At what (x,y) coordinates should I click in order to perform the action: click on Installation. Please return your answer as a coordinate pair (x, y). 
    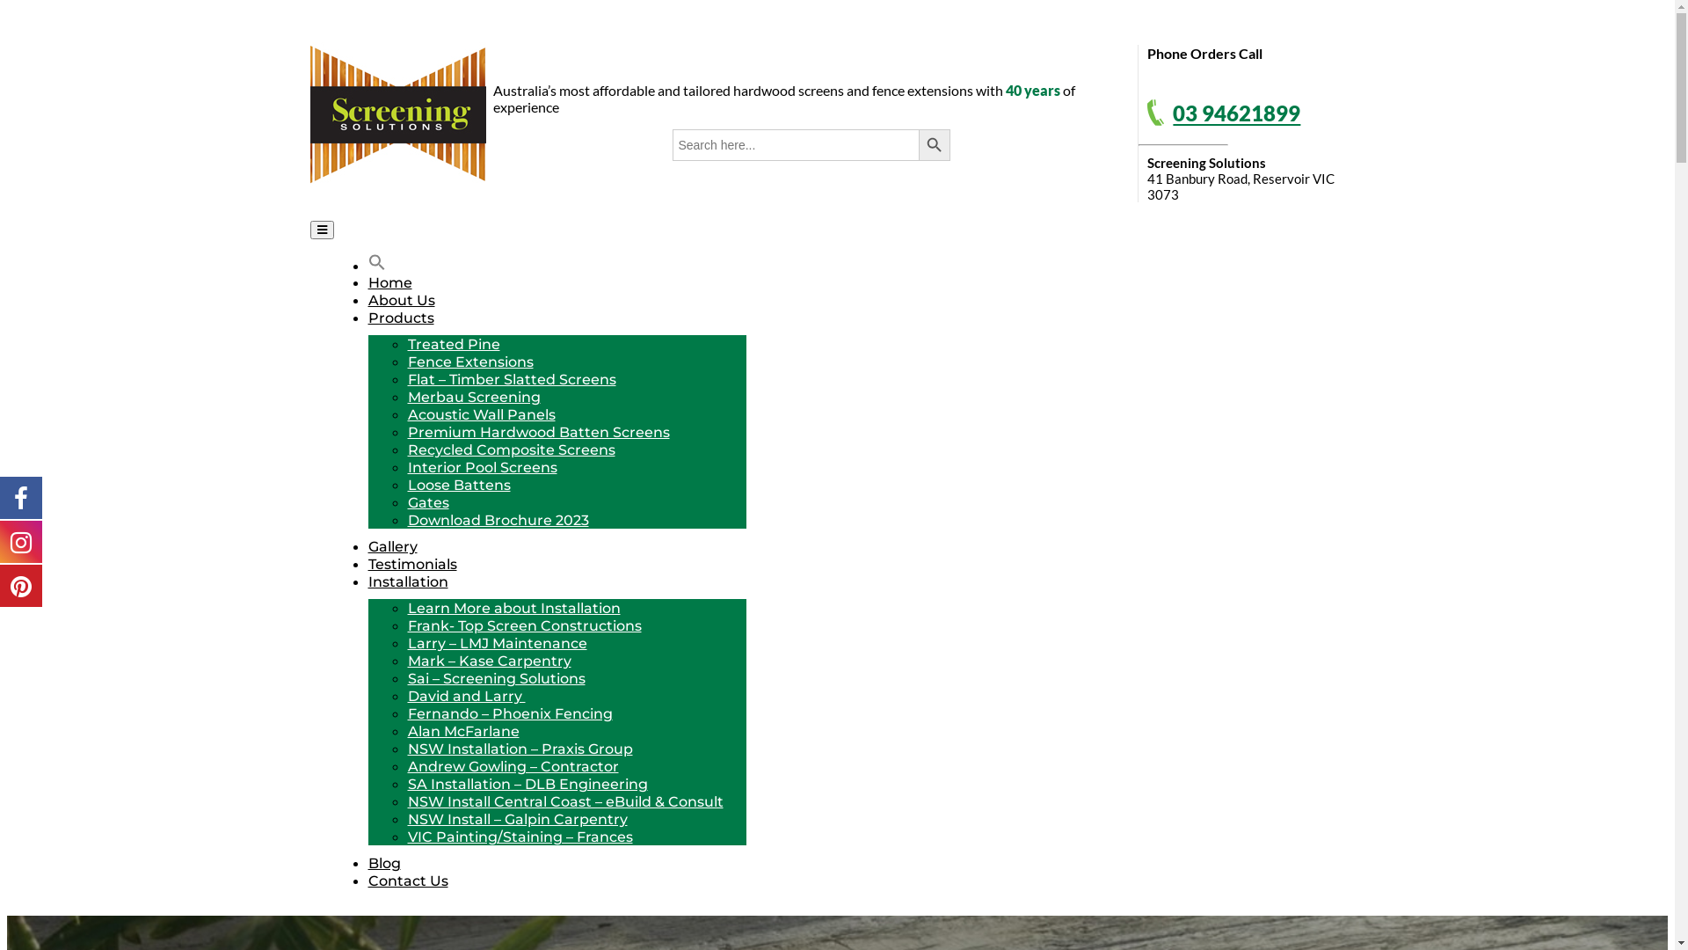
    Looking at the image, I should click on (407, 582).